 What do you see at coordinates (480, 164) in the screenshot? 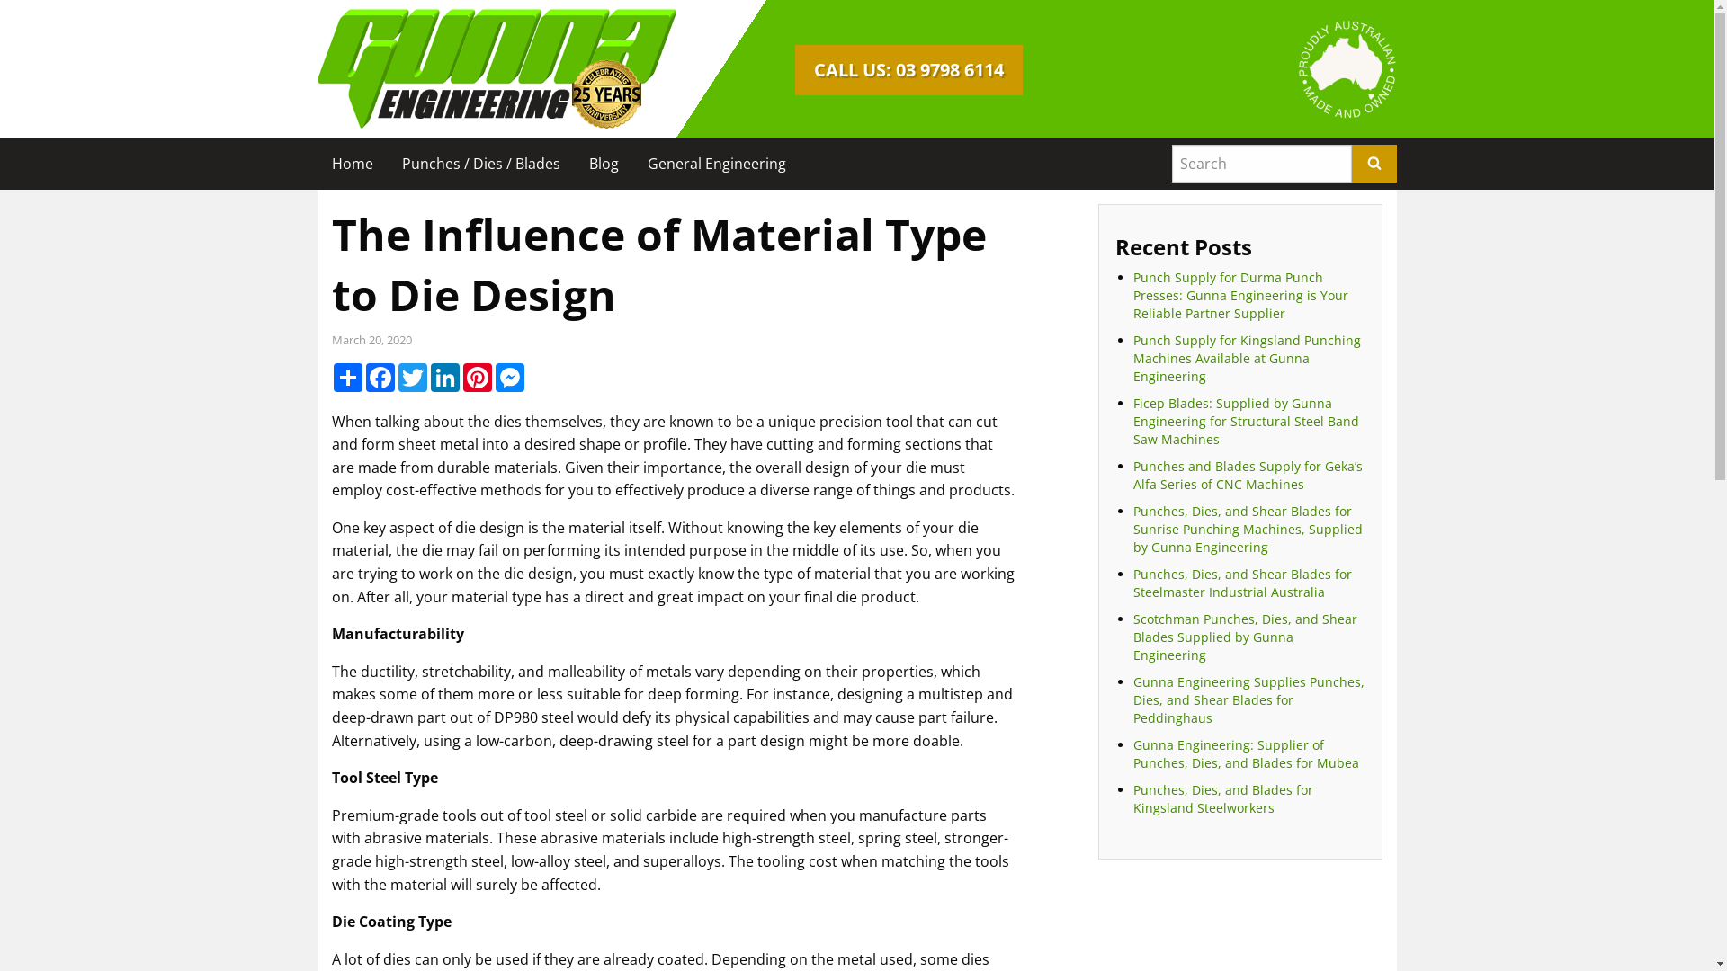
I see `Punches / Dies / Blades` at bounding box center [480, 164].